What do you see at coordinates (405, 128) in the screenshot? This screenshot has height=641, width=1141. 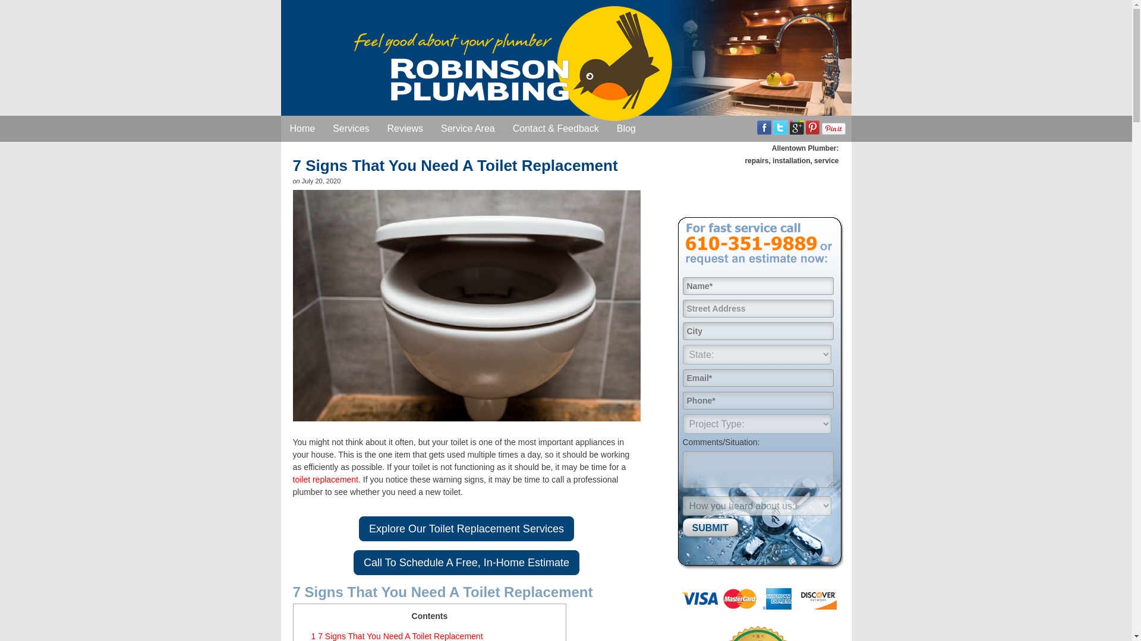 I see `Reviews` at bounding box center [405, 128].